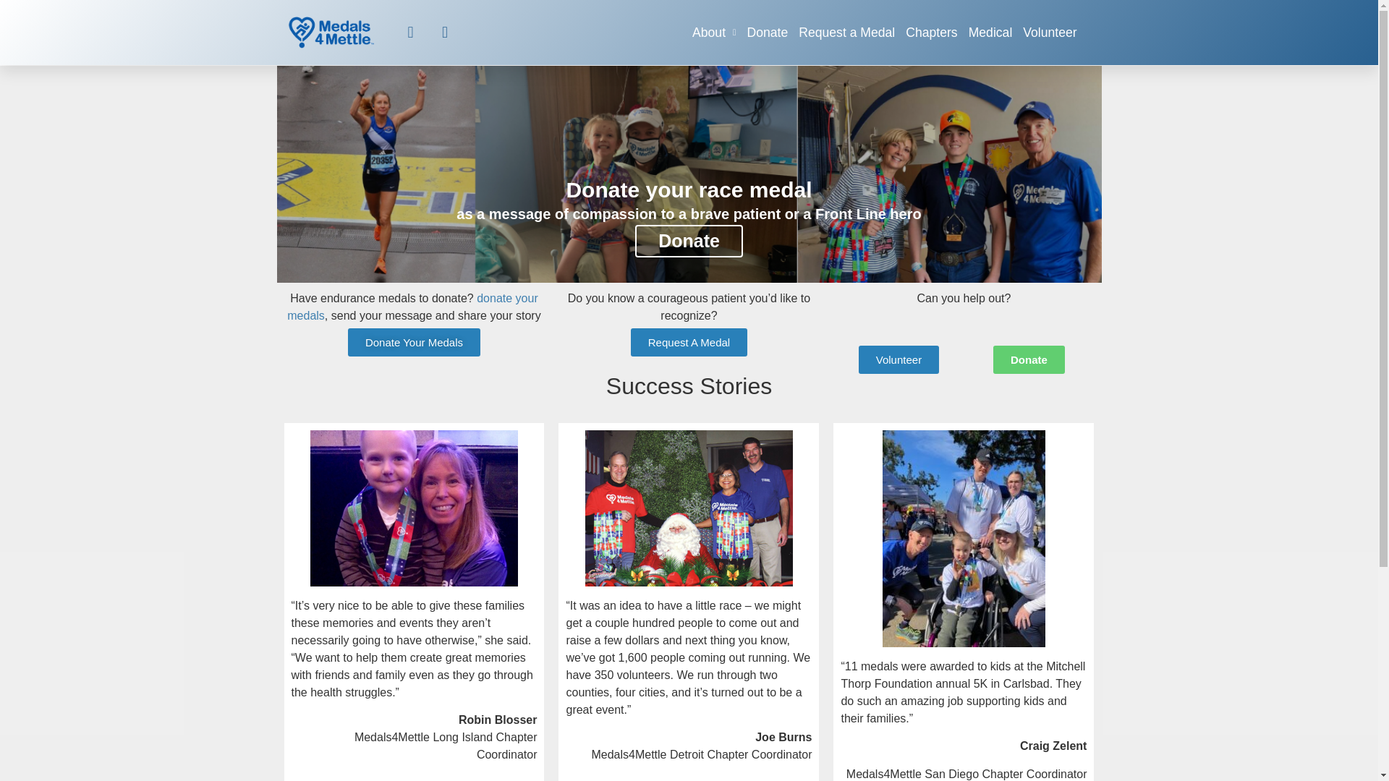  Describe the element at coordinates (689, 242) in the screenshot. I see `Donate` at that location.